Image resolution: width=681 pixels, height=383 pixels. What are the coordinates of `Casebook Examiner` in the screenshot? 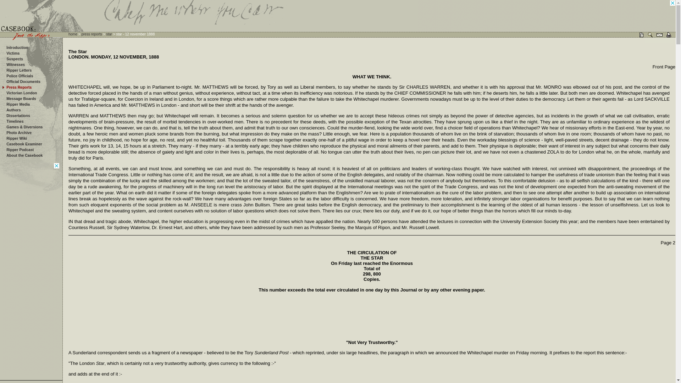 It's located at (24, 144).